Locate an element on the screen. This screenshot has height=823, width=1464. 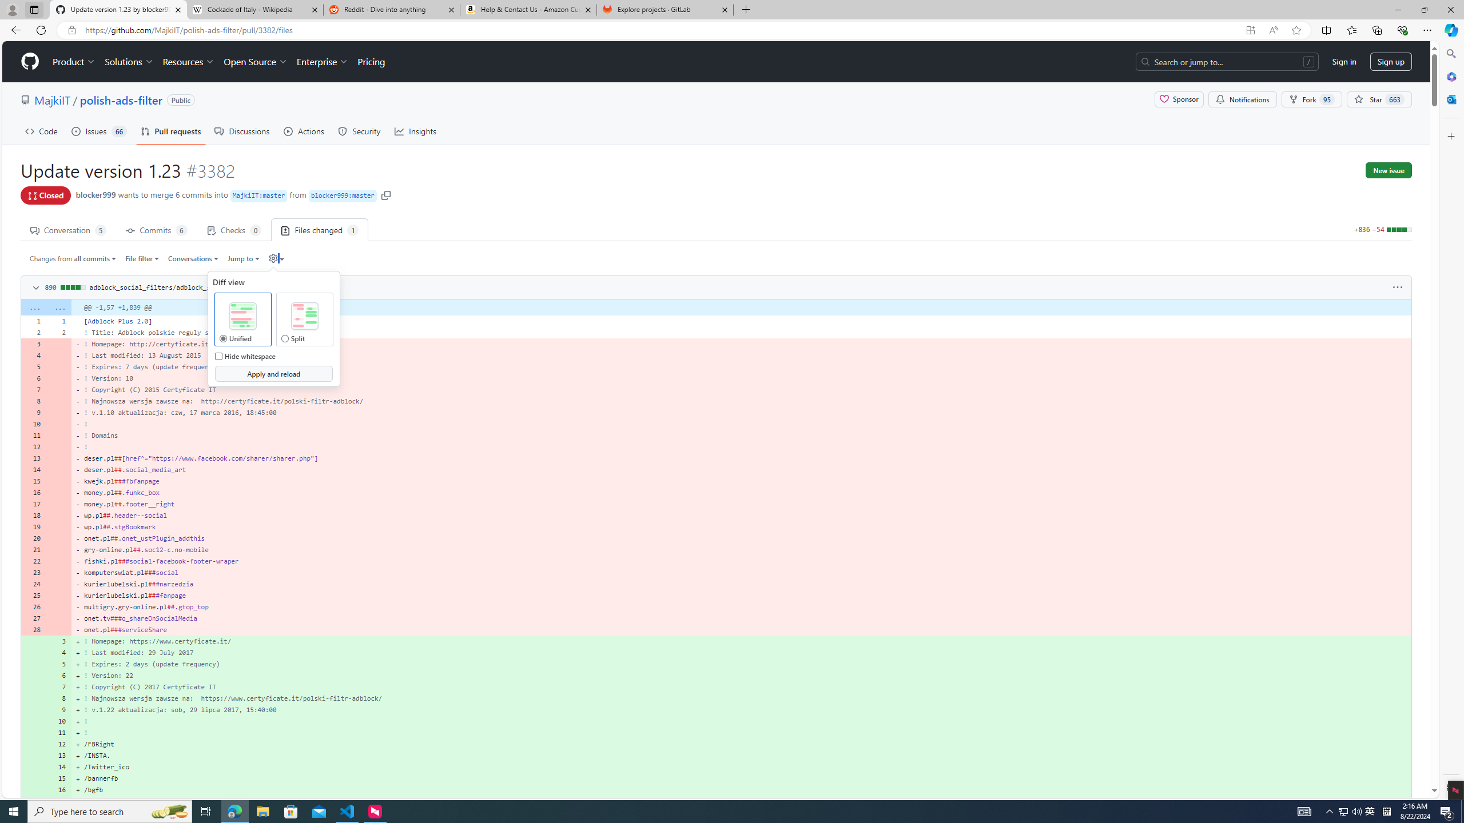
+ /FBRight  is located at coordinates (741, 744).